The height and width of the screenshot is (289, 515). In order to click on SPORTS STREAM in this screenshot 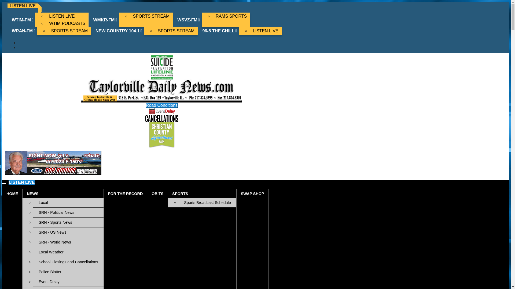, I will do `click(151, 16)`.